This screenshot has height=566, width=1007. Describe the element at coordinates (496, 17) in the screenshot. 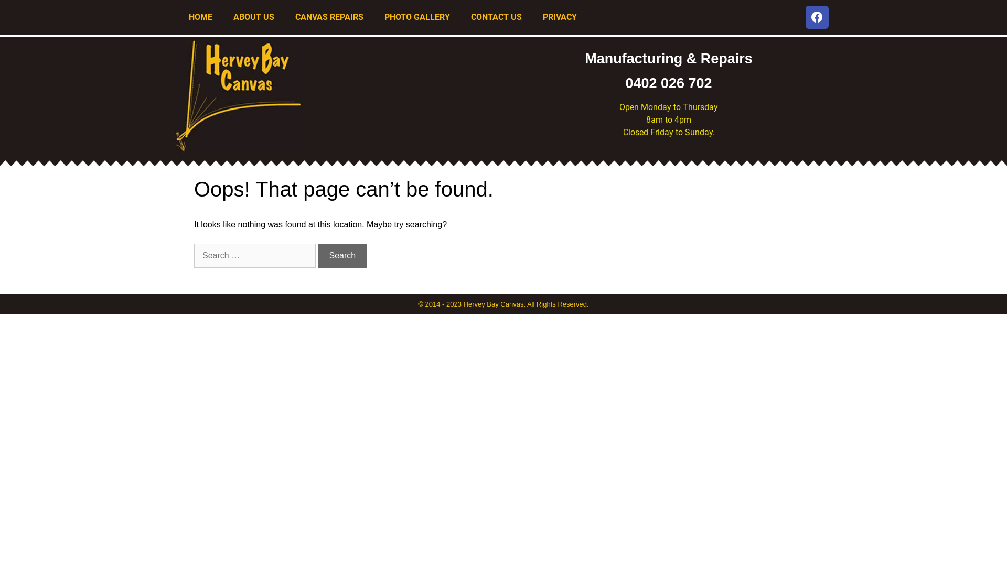

I see `CONTACT US` at that location.